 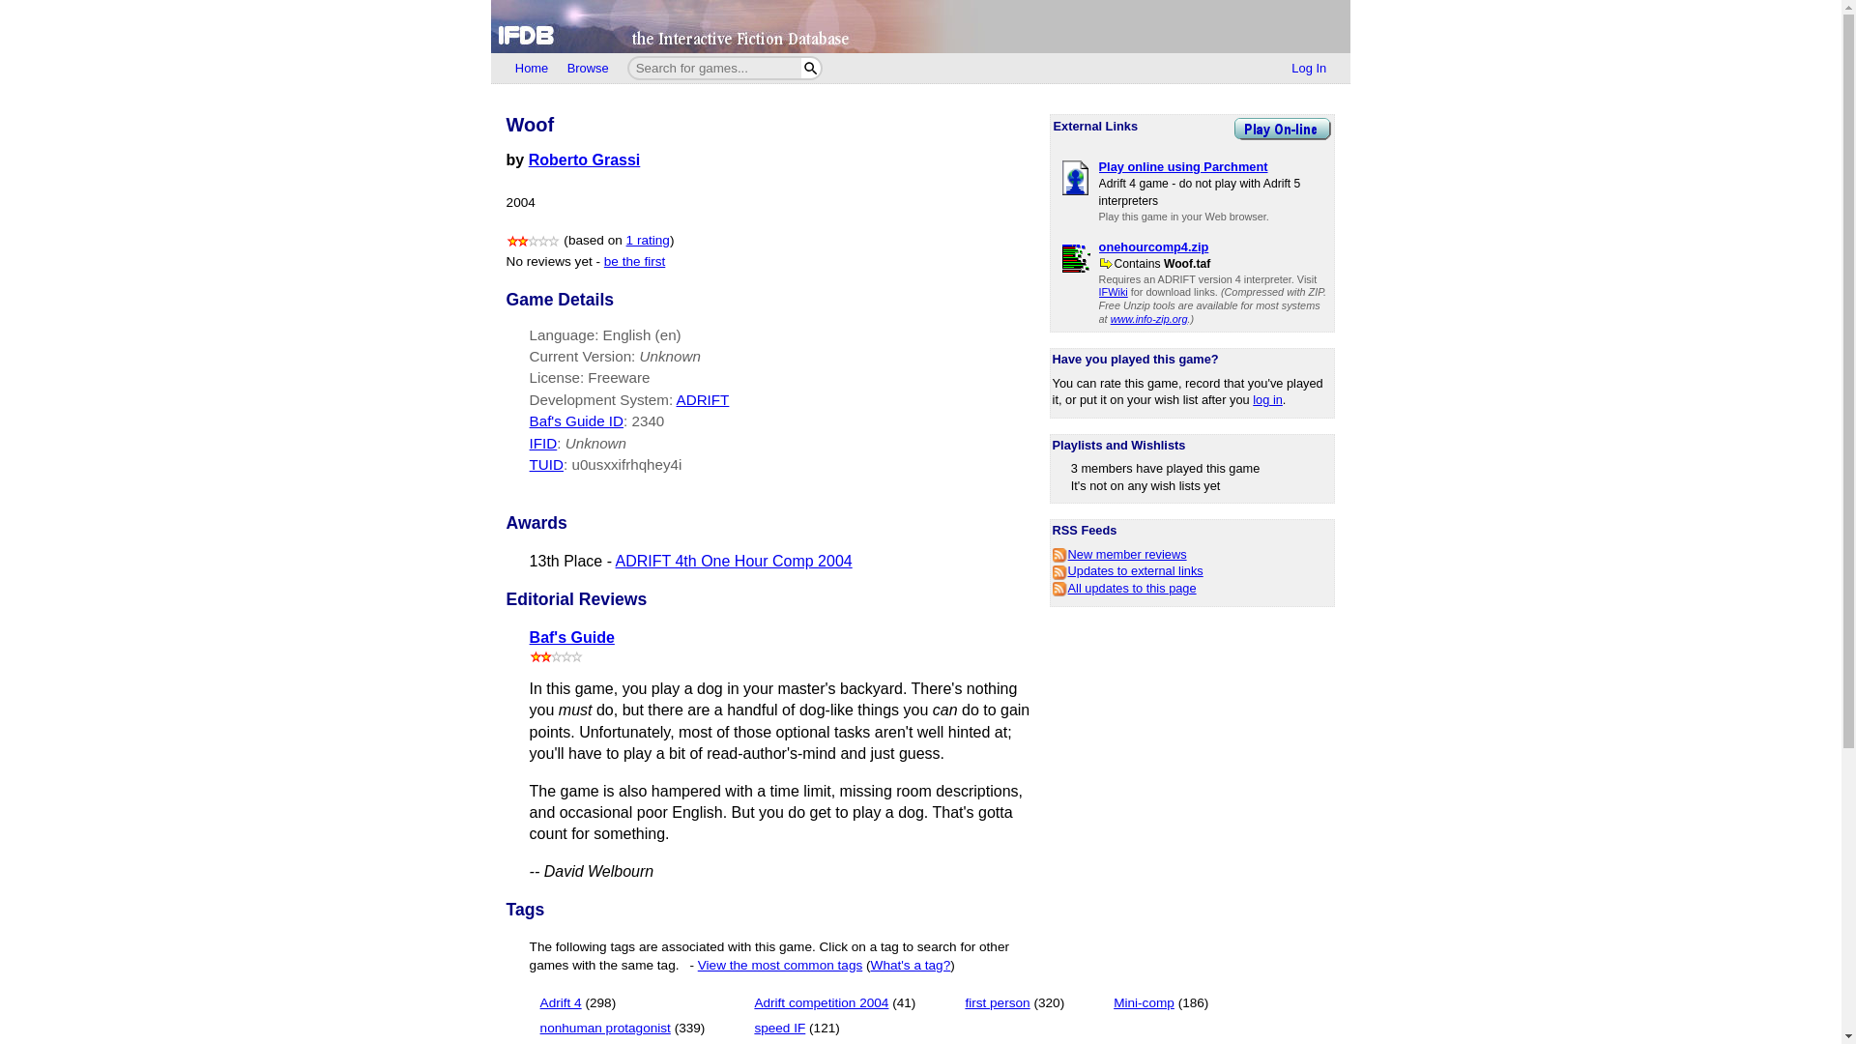 What do you see at coordinates (532, 69) in the screenshot?
I see `Home` at bounding box center [532, 69].